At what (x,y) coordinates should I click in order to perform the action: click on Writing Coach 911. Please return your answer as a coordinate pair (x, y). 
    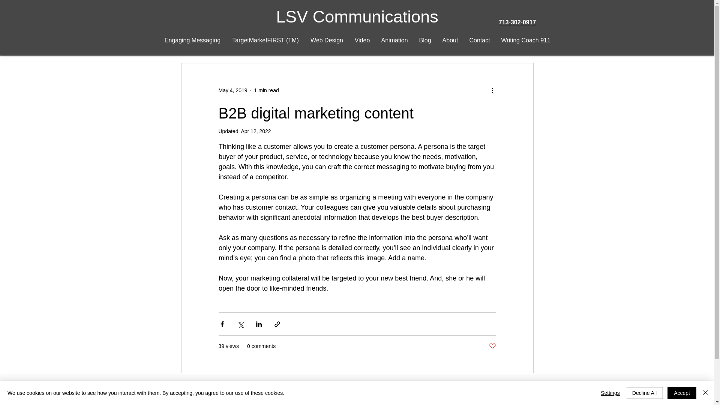
    Looking at the image, I should click on (526, 40).